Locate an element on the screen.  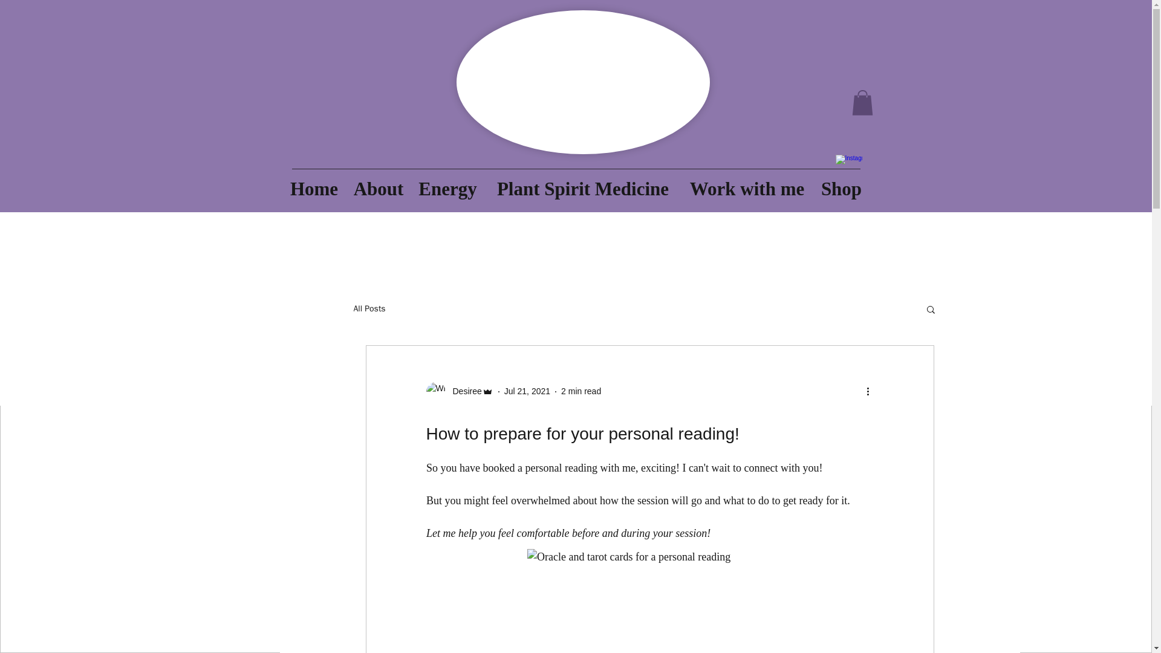
Shop is located at coordinates (841, 184).